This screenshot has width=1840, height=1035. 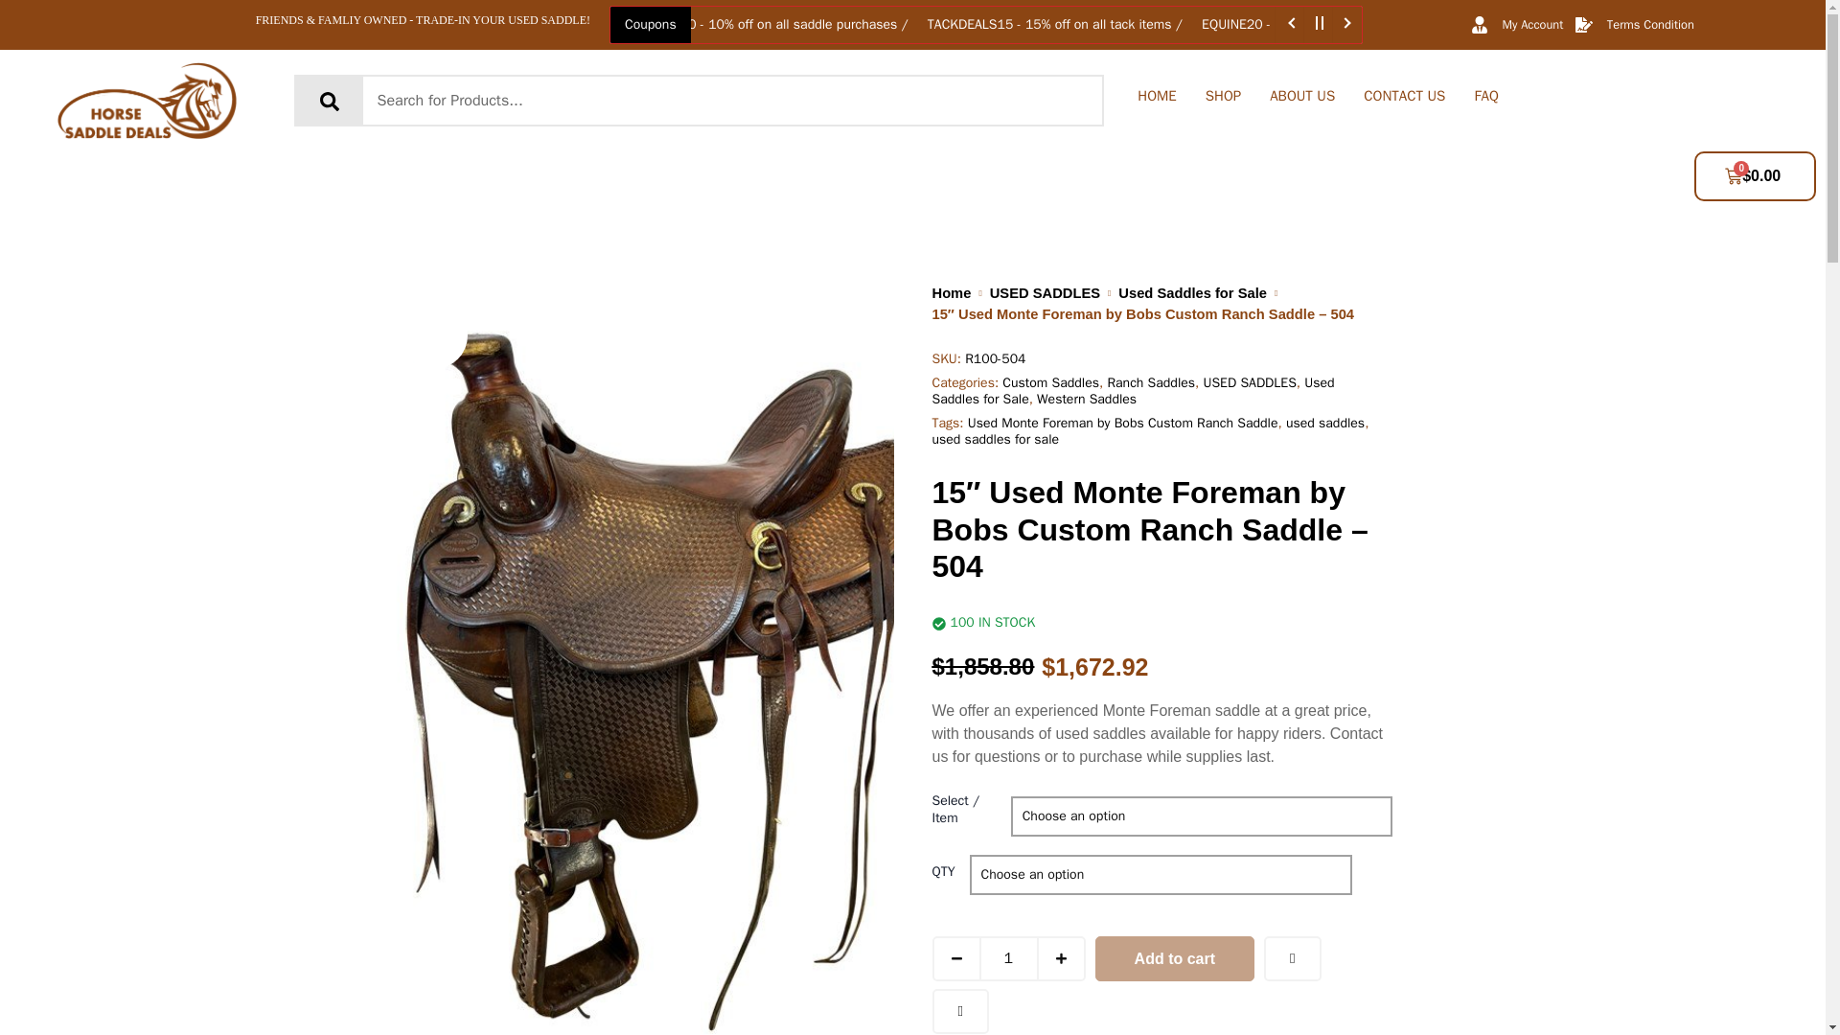 I want to click on Terms Condition, so click(x=1633, y=25).